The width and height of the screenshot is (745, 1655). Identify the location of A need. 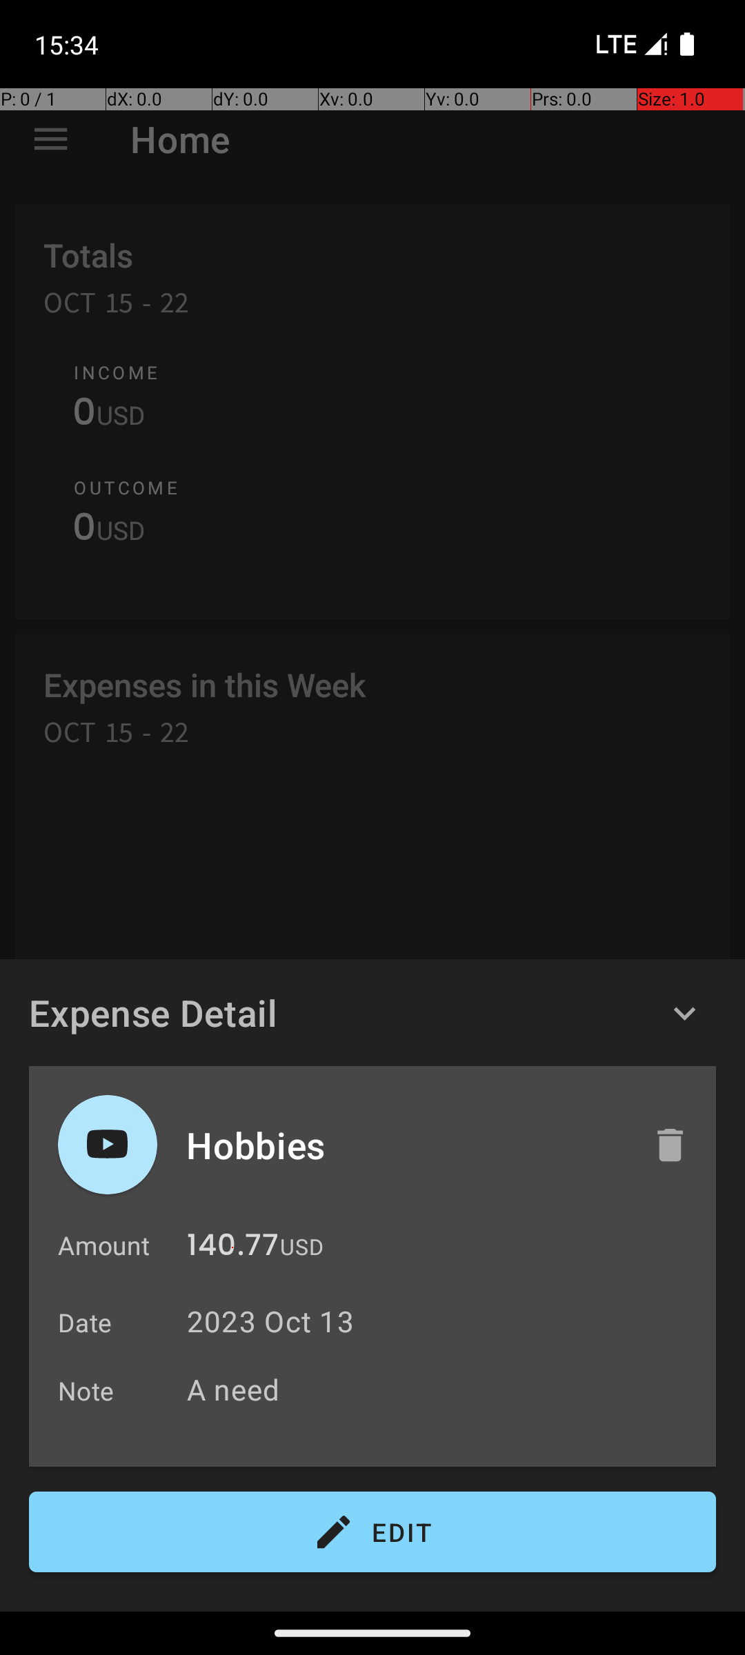
(444, 1389).